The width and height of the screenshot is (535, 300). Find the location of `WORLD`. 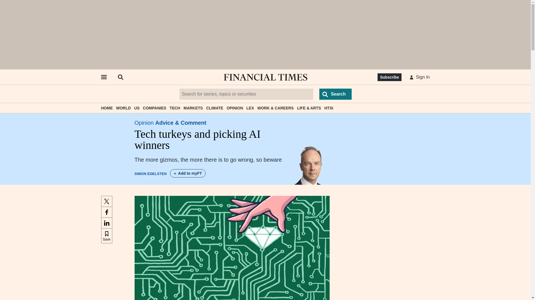

WORLD is located at coordinates (123, 108).